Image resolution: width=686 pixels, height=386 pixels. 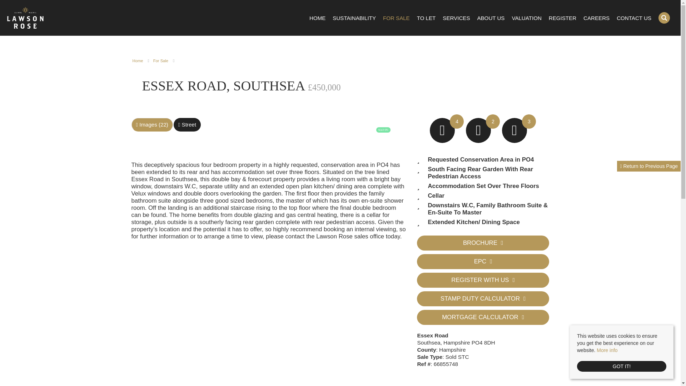 What do you see at coordinates (597, 18) in the screenshot?
I see `CAREERS` at bounding box center [597, 18].